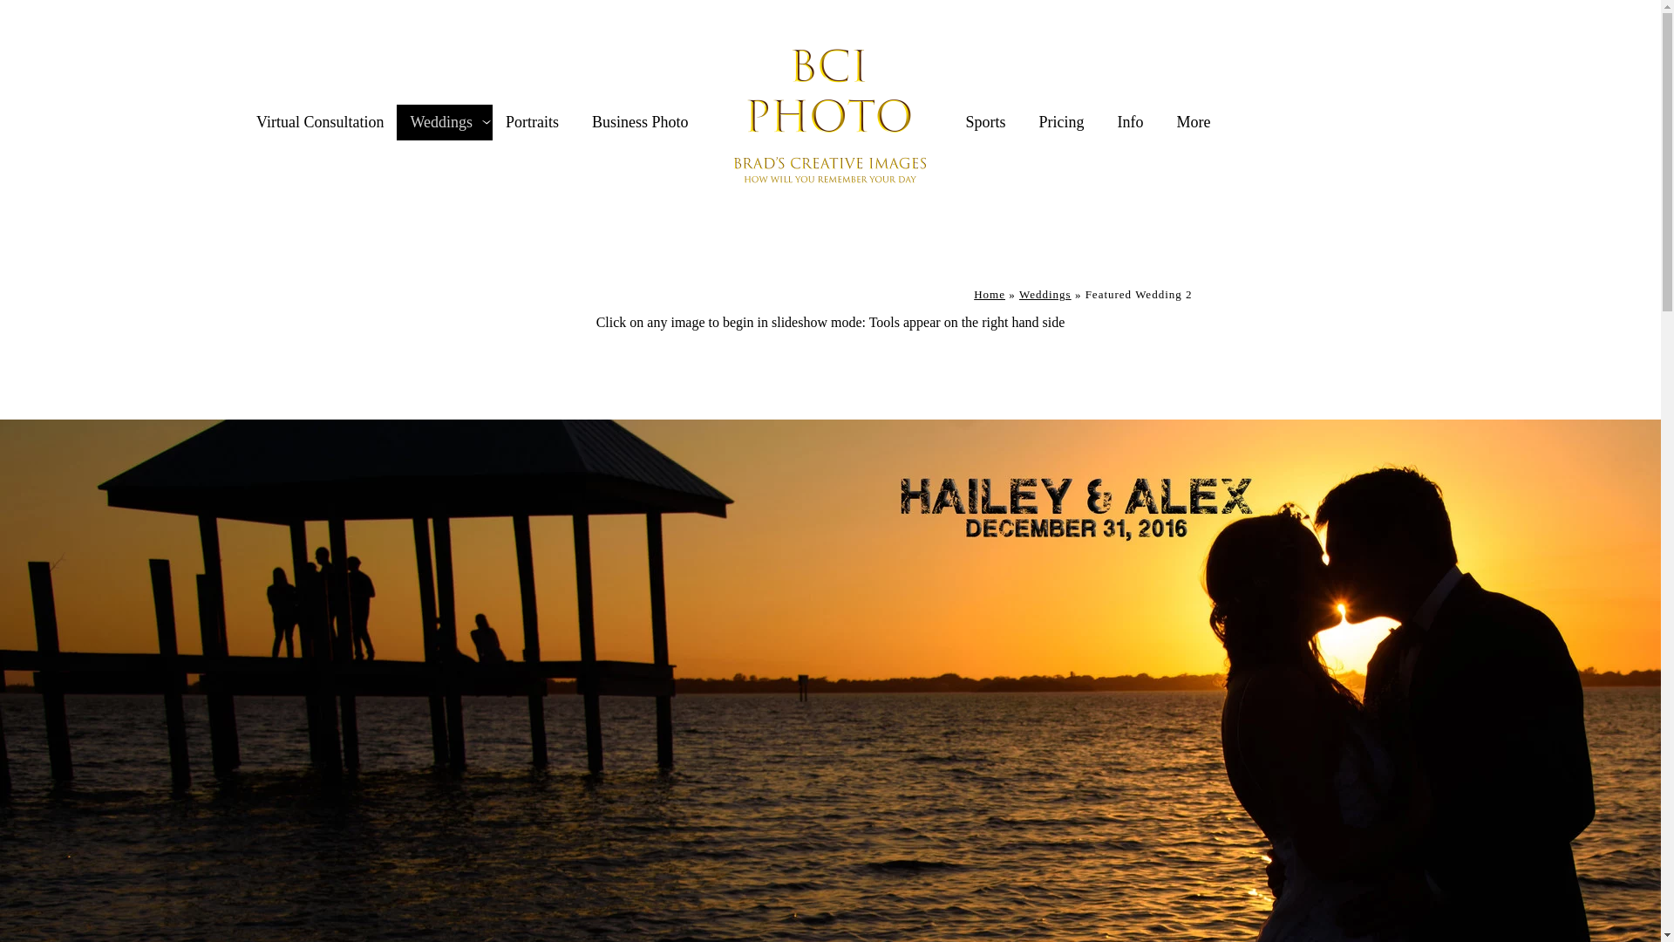  Describe the element at coordinates (441, 122) in the screenshot. I see `Weddings` at that location.